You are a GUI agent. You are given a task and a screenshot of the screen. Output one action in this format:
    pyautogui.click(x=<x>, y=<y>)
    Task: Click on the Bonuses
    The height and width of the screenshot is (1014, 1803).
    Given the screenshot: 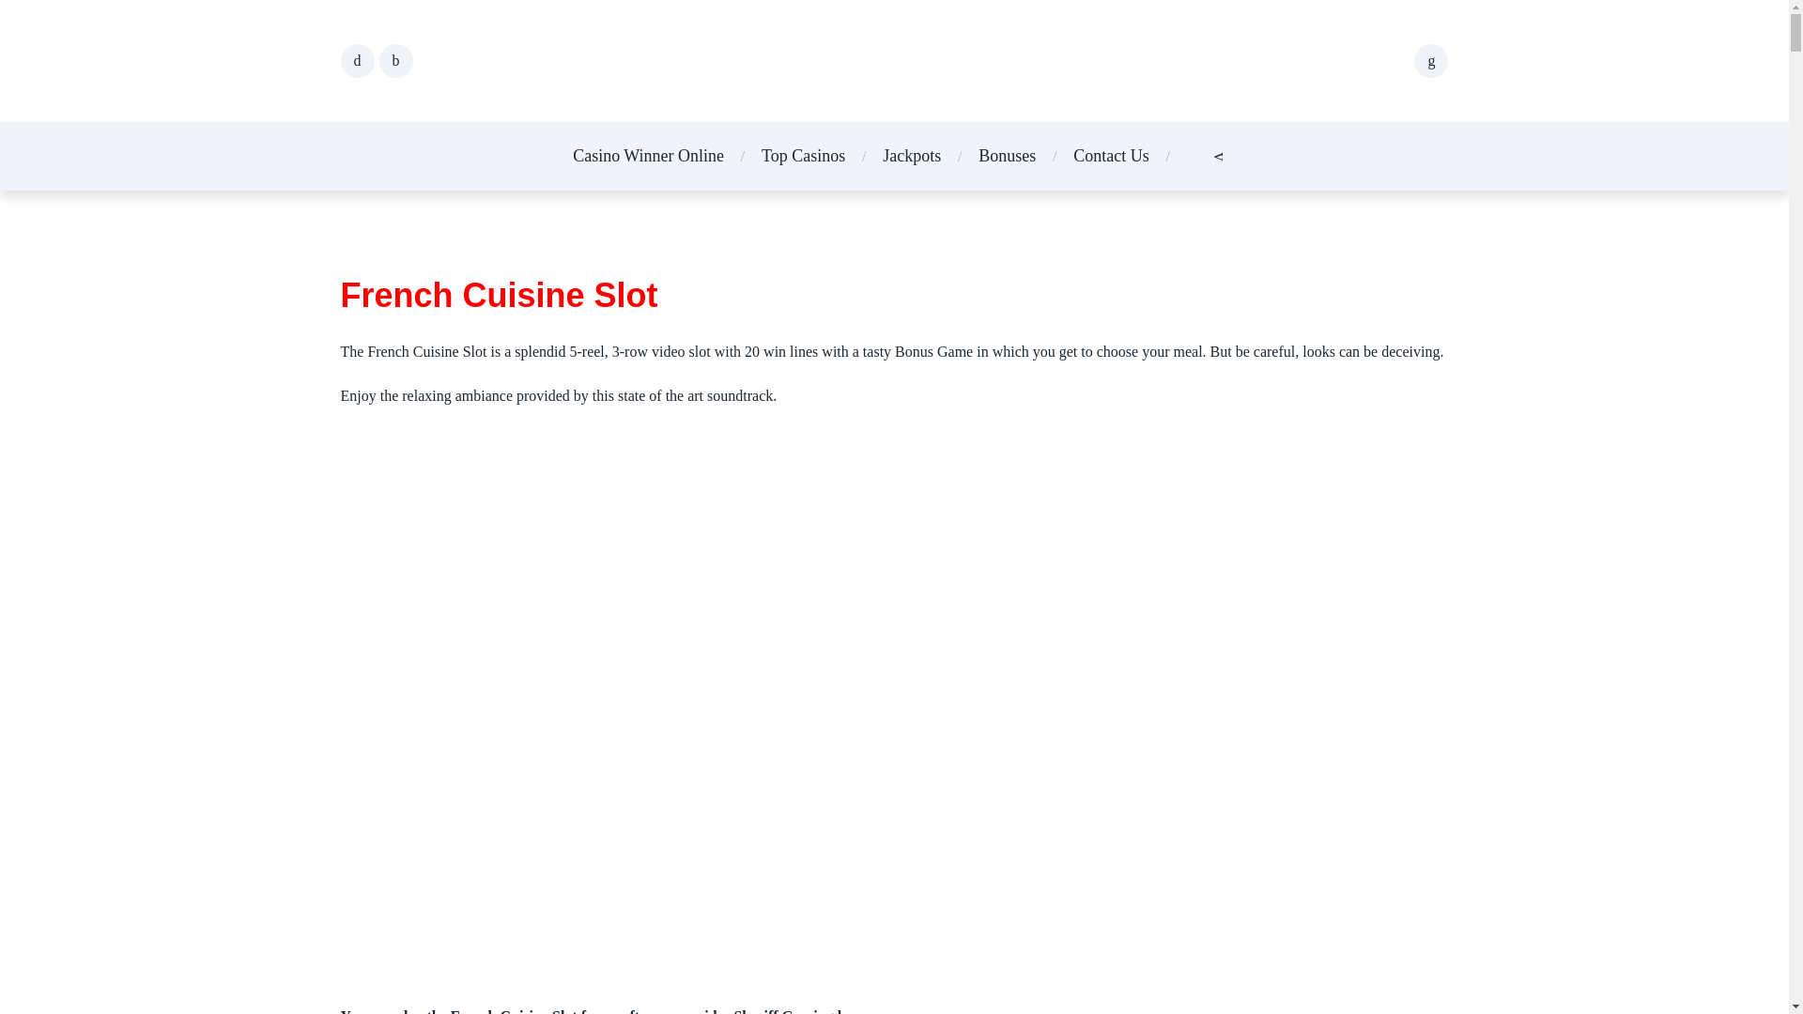 What is the action you would take?
    pyautogui.click(x=1007, y=156)
    